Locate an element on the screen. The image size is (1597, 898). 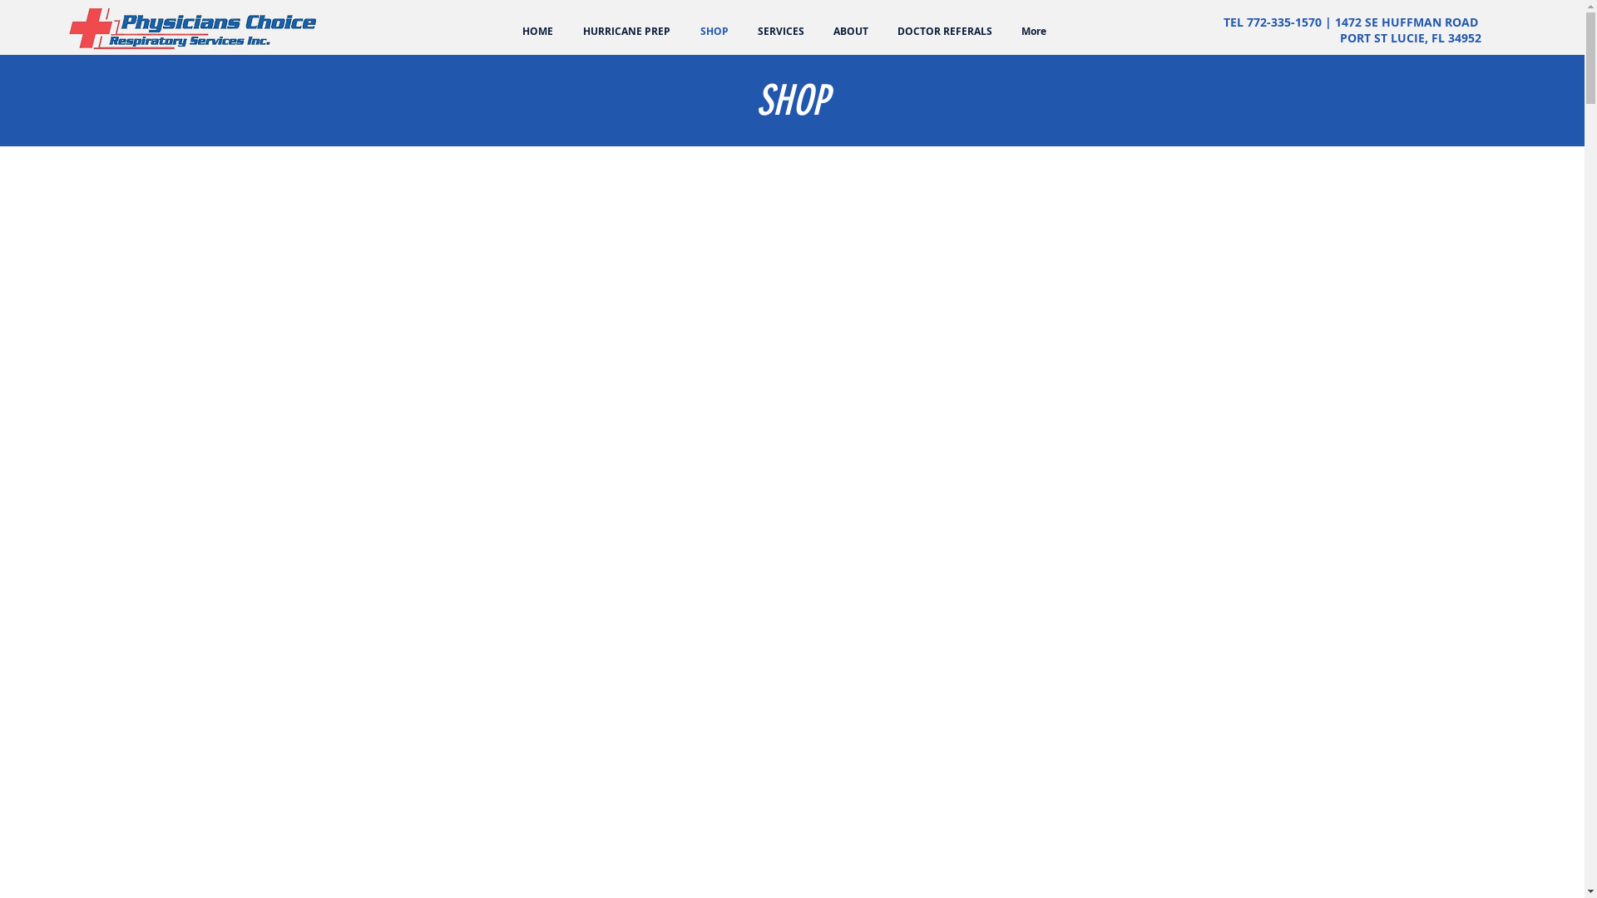
HOME is located at coordinates (537, 32).